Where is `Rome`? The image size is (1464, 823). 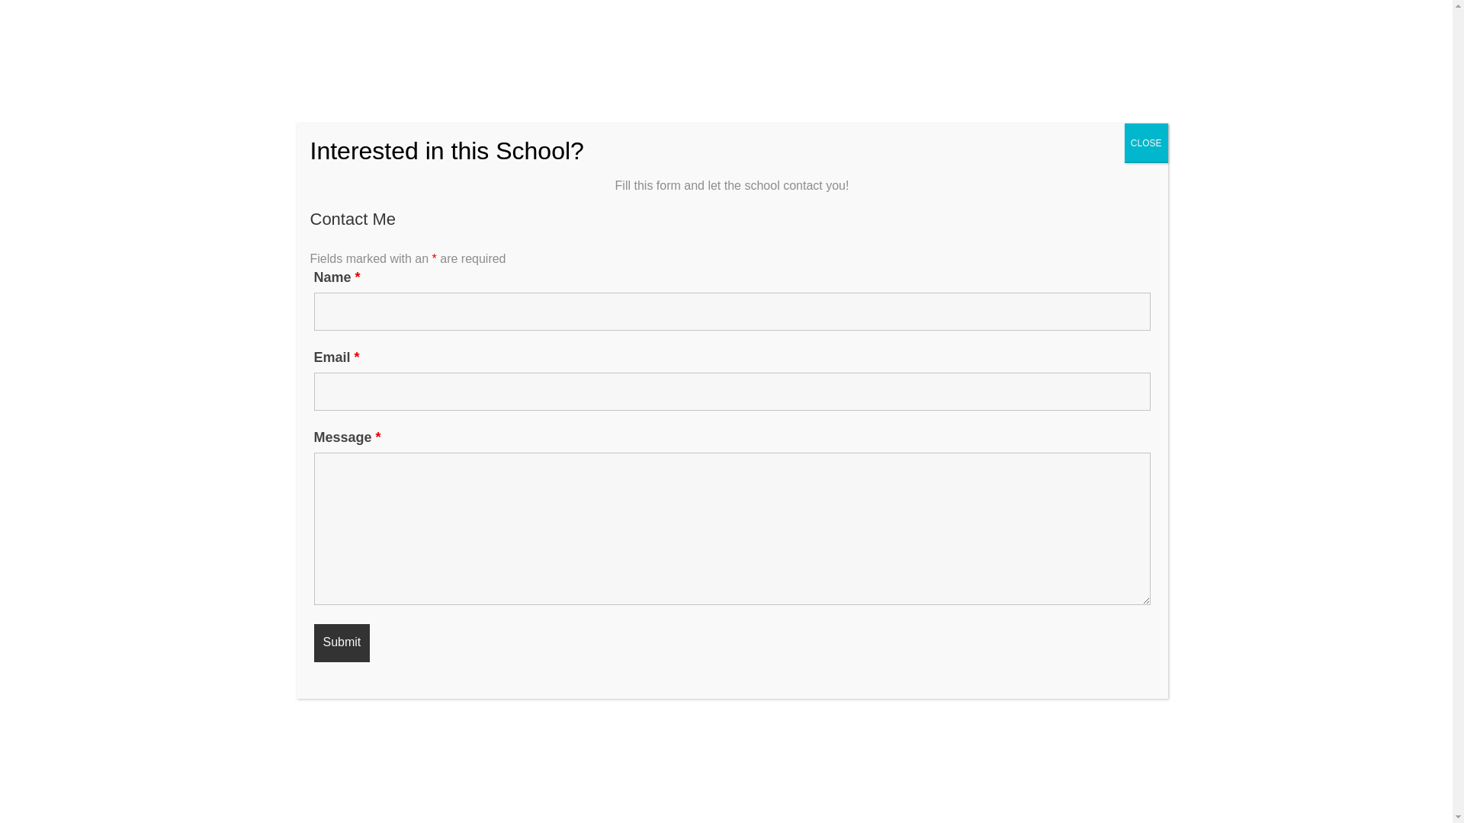
Rome is located at coordinates (346, 378).